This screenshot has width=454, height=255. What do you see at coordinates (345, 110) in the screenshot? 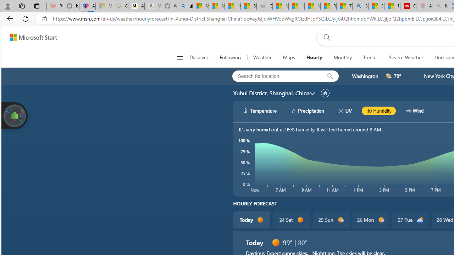
I see `hourlyChart/uvWhite UV` at bounding box center [345, 110].